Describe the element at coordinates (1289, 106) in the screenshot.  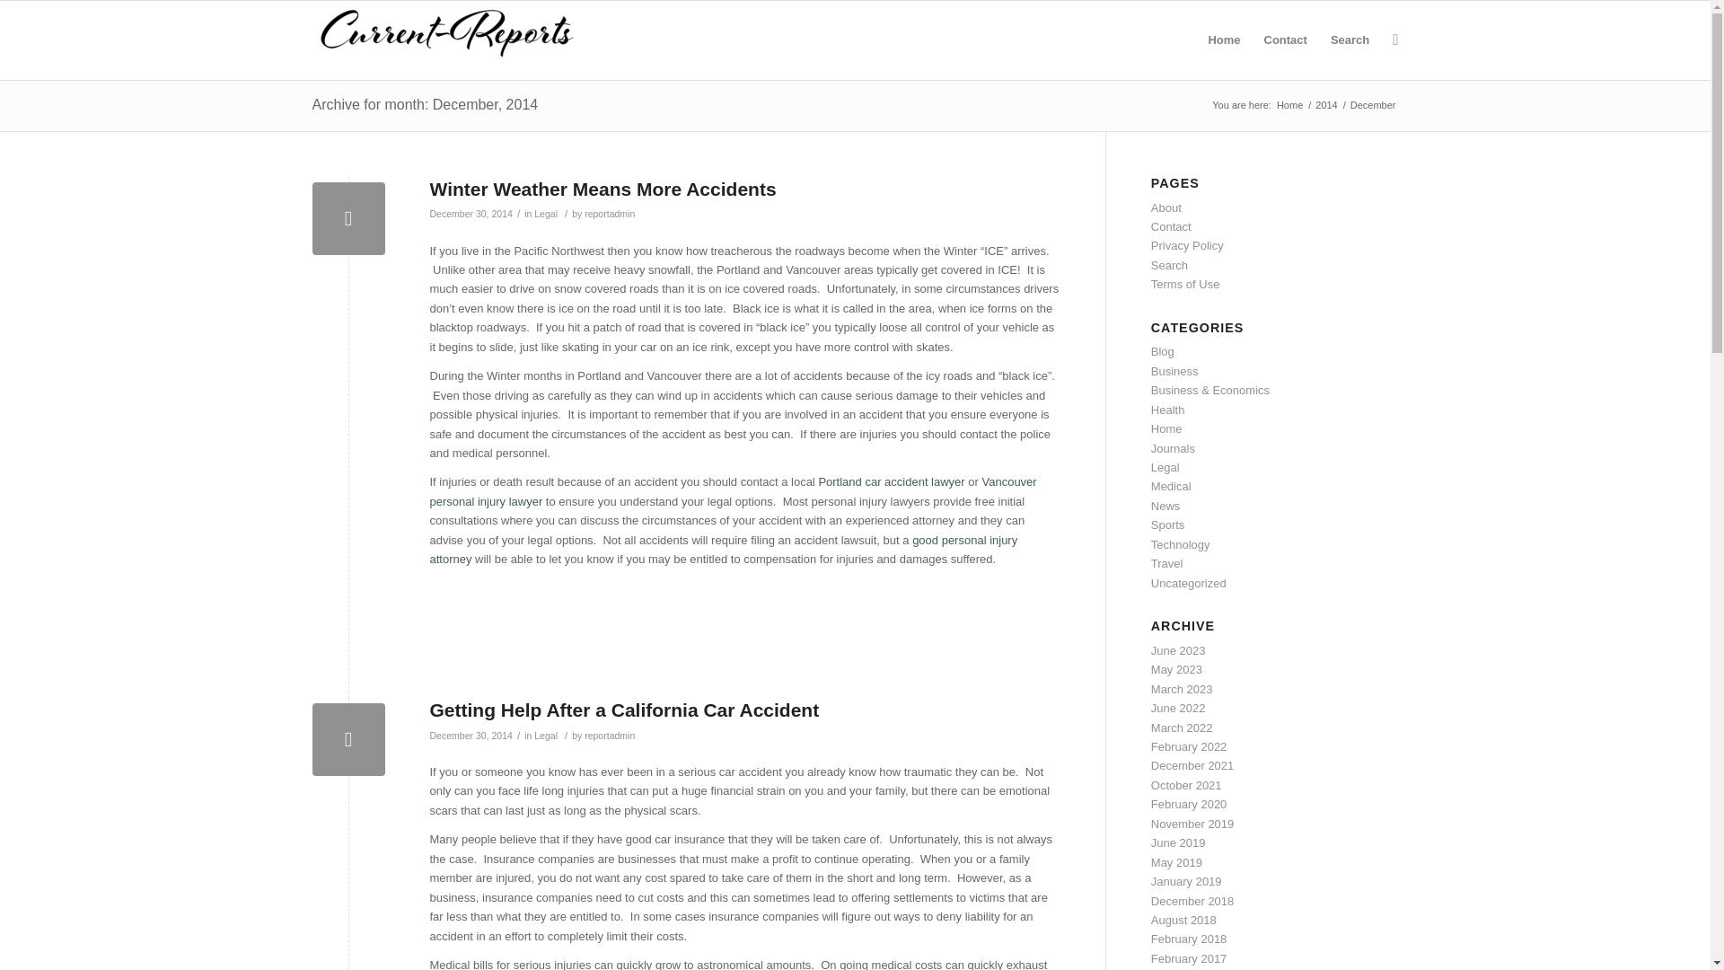
I see `Home` at that location.